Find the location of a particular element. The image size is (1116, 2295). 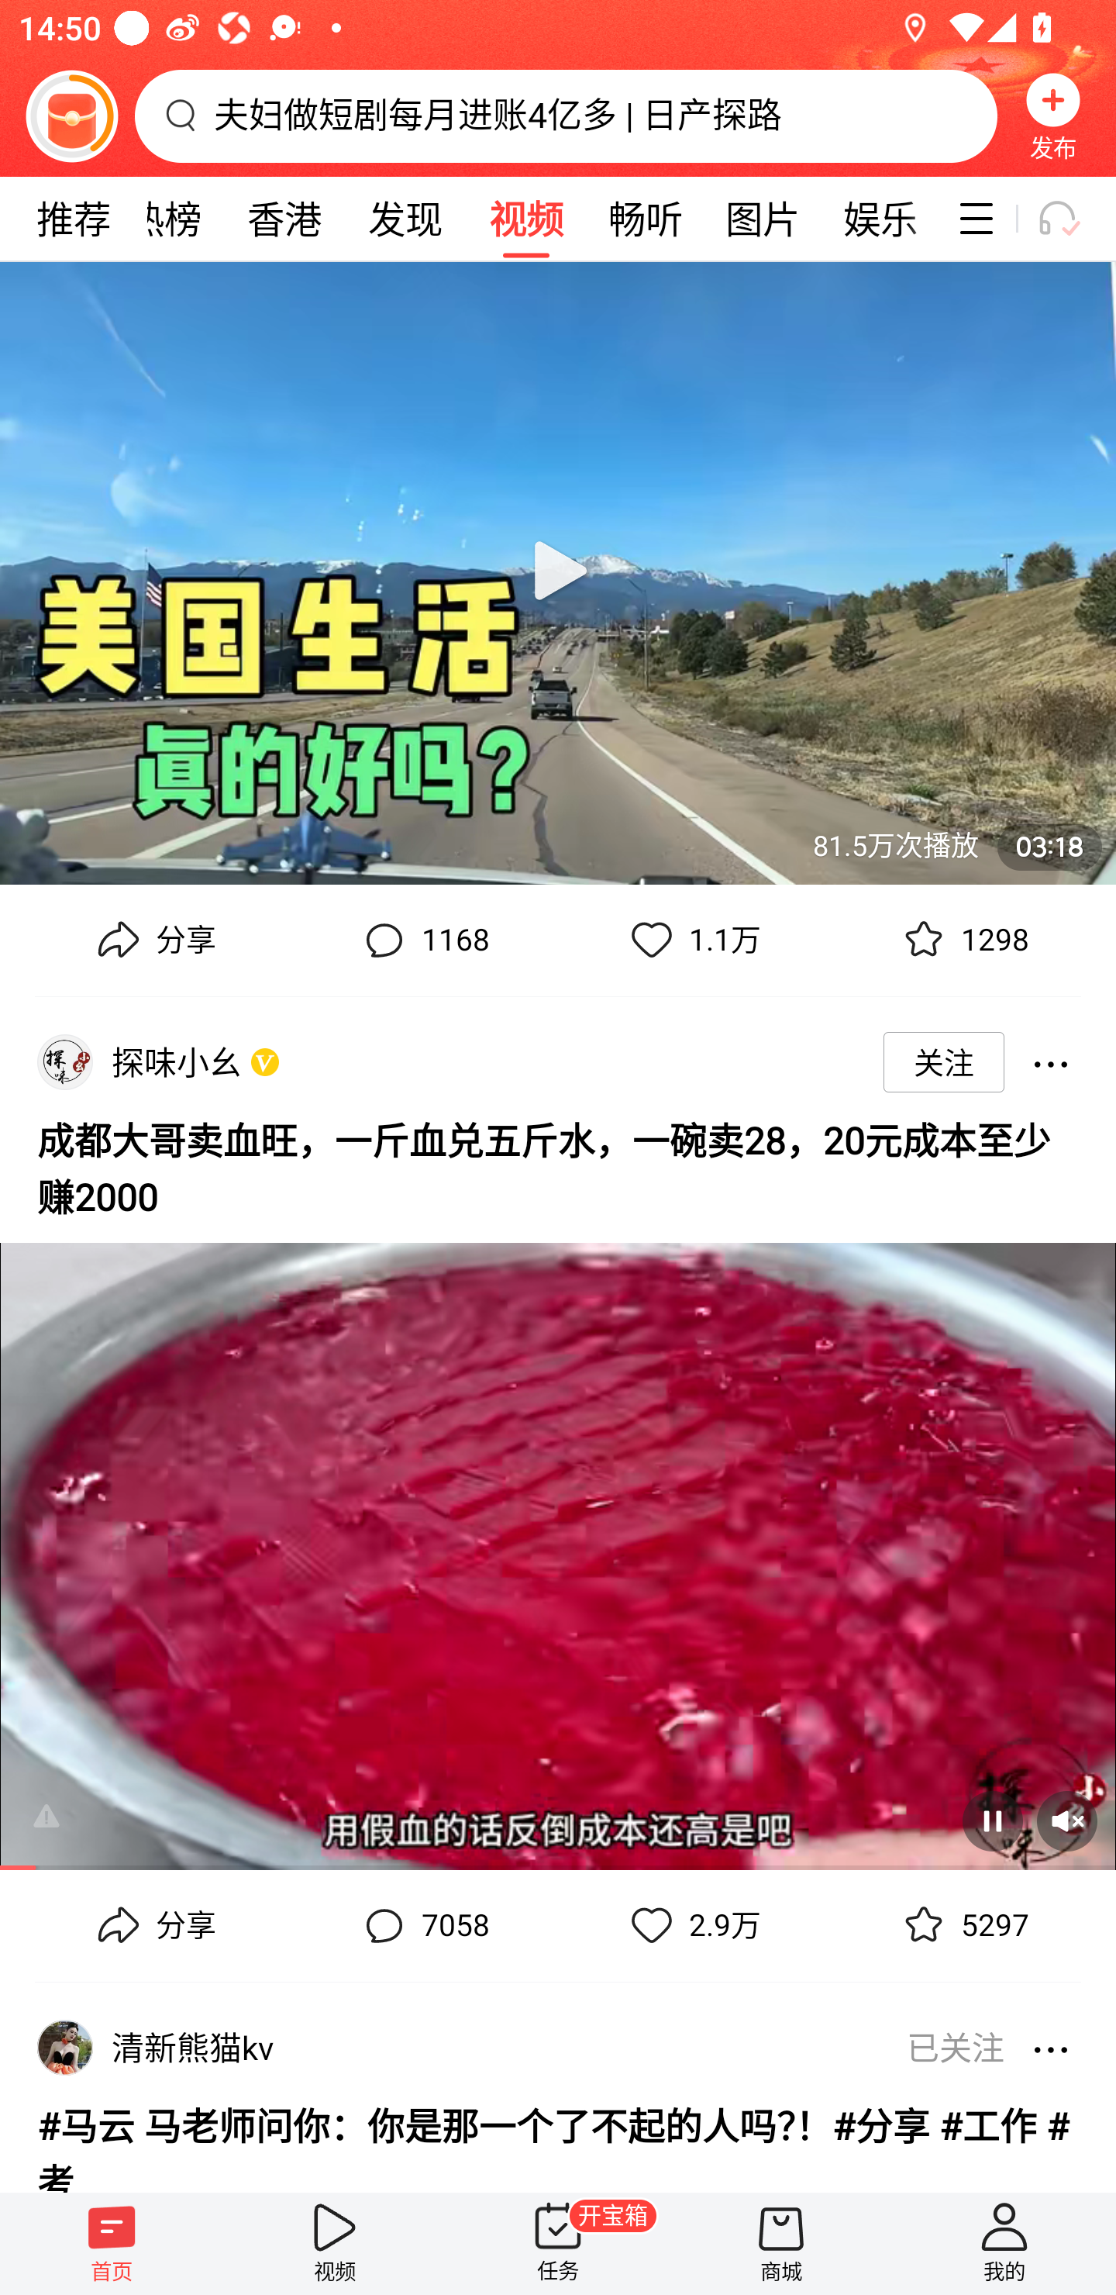

发现 is located at coordinates (405, 219).